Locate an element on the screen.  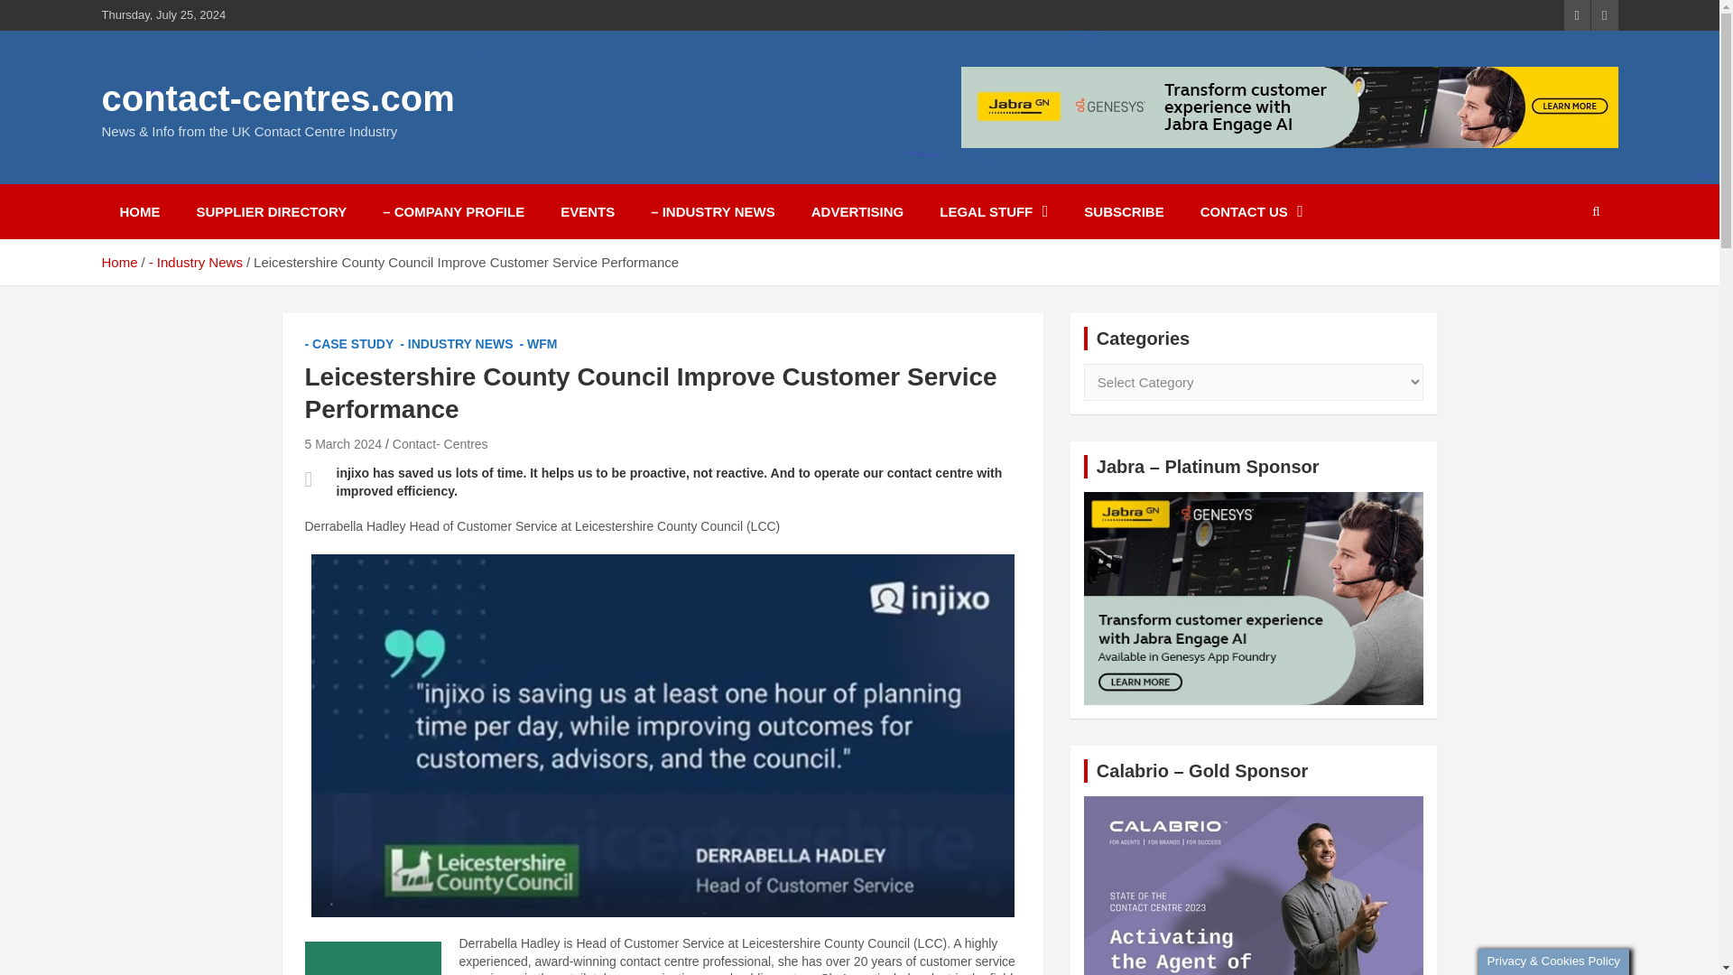
Contact- Centres is located at coordinates (440, 444).